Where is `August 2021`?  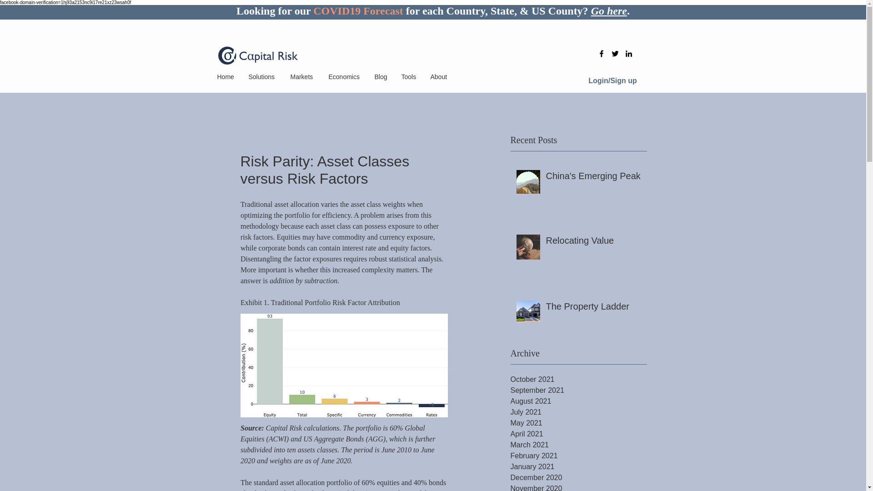
August 2021 is located at coordinates (578, 401).